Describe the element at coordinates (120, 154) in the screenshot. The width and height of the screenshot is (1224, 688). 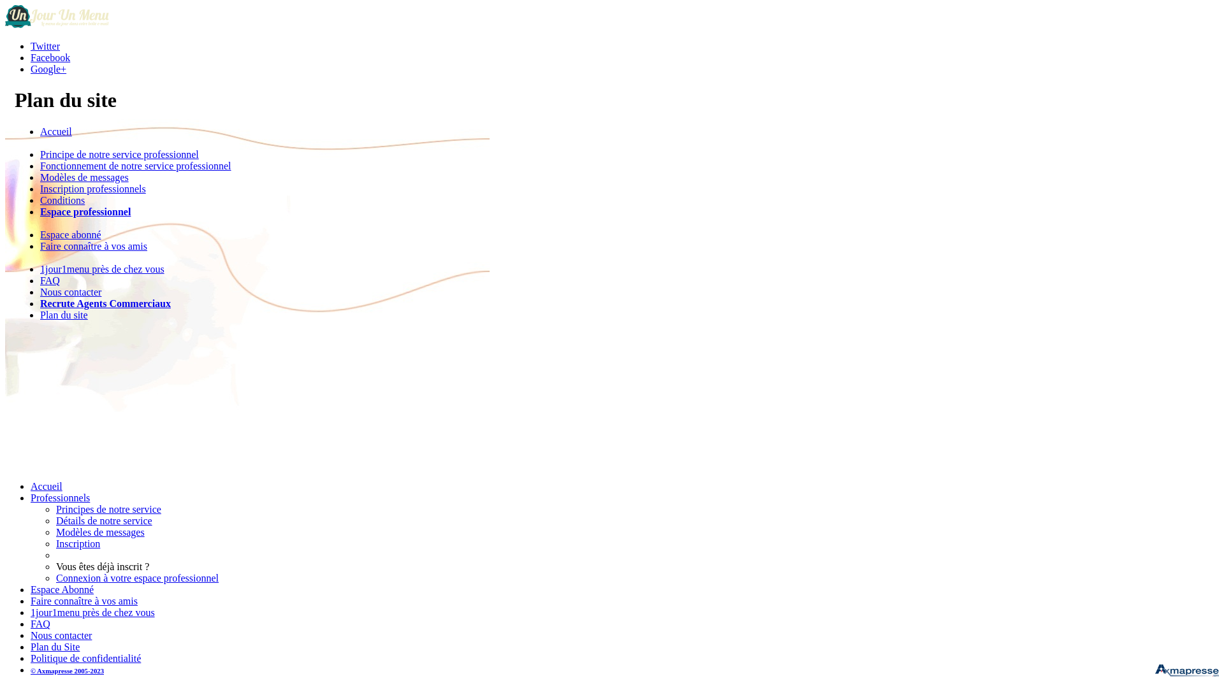
I see `Principe de notre service professionnel` at that location.